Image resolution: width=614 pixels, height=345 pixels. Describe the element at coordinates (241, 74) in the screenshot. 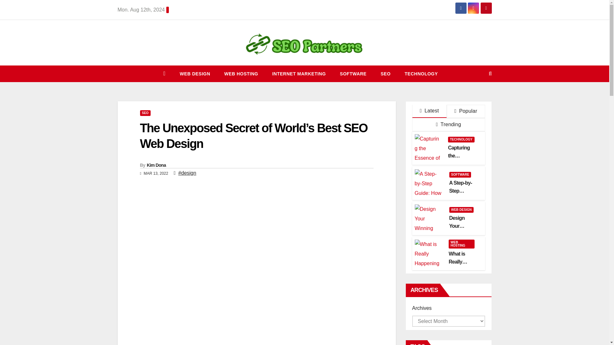

I see `Web Hosting` at that location.